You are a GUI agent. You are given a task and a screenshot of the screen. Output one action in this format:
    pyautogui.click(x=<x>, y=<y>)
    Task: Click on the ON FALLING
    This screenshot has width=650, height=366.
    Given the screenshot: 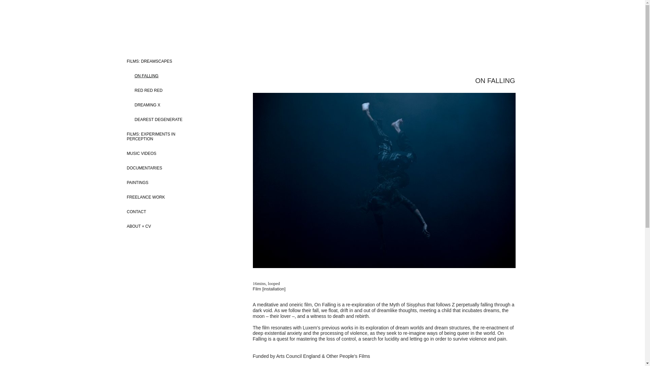 What is the action you would take?
    pyautogui.click(x=154, y=76)
    